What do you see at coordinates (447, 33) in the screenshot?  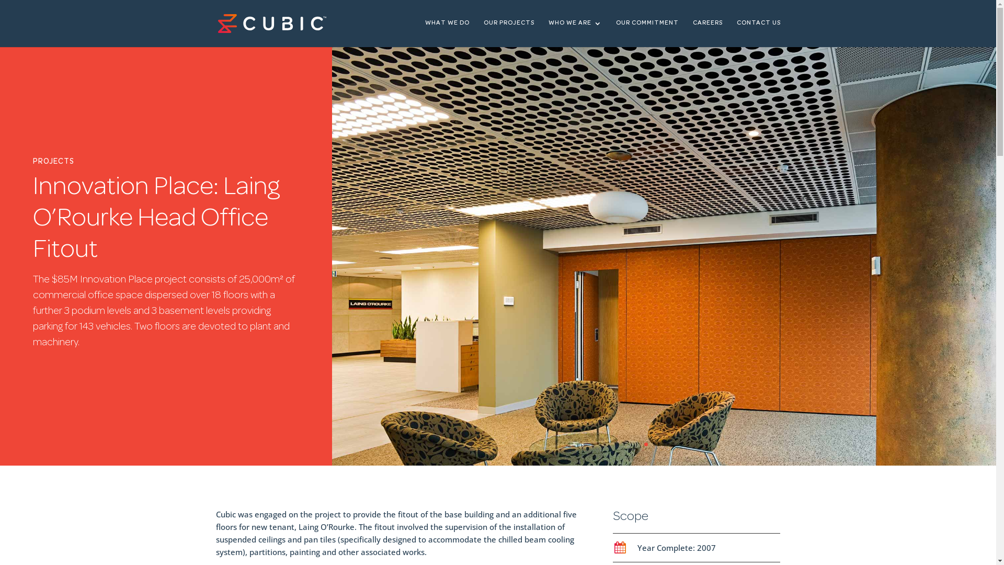 I see `WHAT WE DO` at bounding box center [447, 33].